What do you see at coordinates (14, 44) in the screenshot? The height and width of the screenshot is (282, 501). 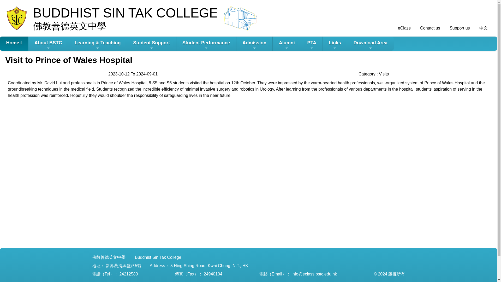 I see `Home` at bounding box center [14, 44].